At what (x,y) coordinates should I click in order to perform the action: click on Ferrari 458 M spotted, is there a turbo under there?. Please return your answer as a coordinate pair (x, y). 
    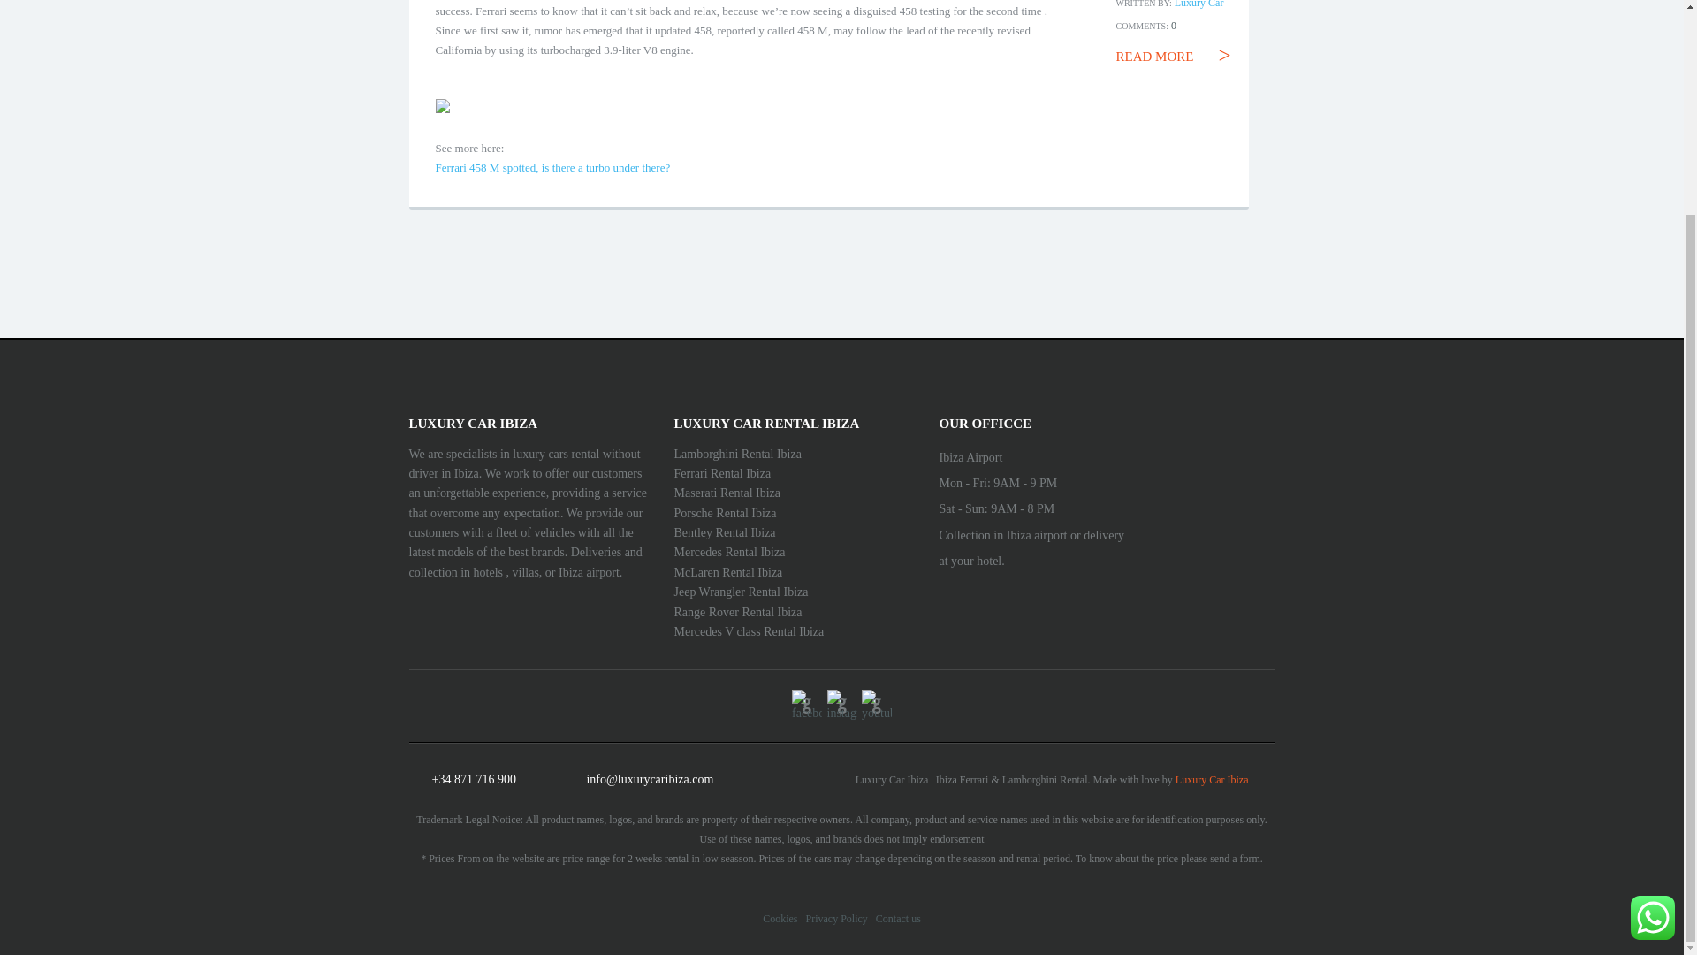
    Looking at the image, I should click on (552, 167).